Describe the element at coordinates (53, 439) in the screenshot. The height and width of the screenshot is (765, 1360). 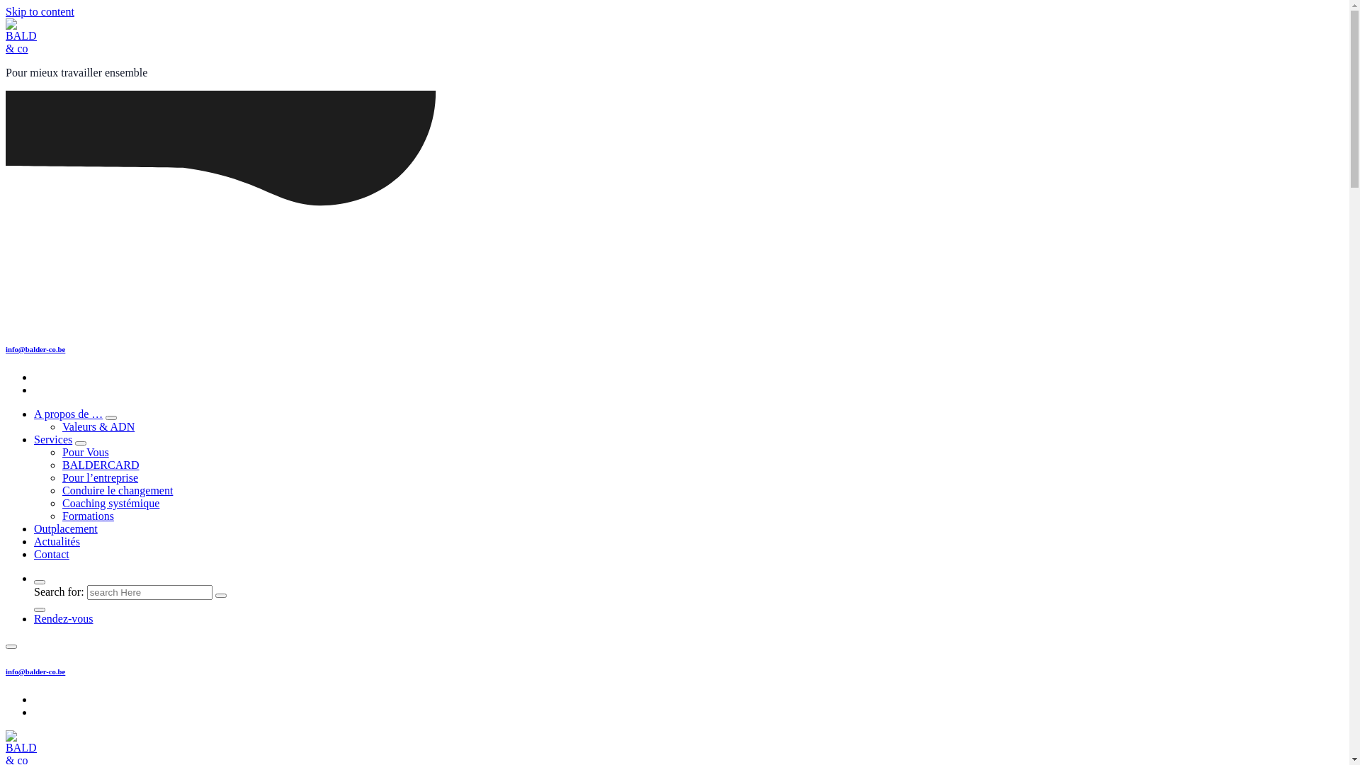
I see `Services` at that location.